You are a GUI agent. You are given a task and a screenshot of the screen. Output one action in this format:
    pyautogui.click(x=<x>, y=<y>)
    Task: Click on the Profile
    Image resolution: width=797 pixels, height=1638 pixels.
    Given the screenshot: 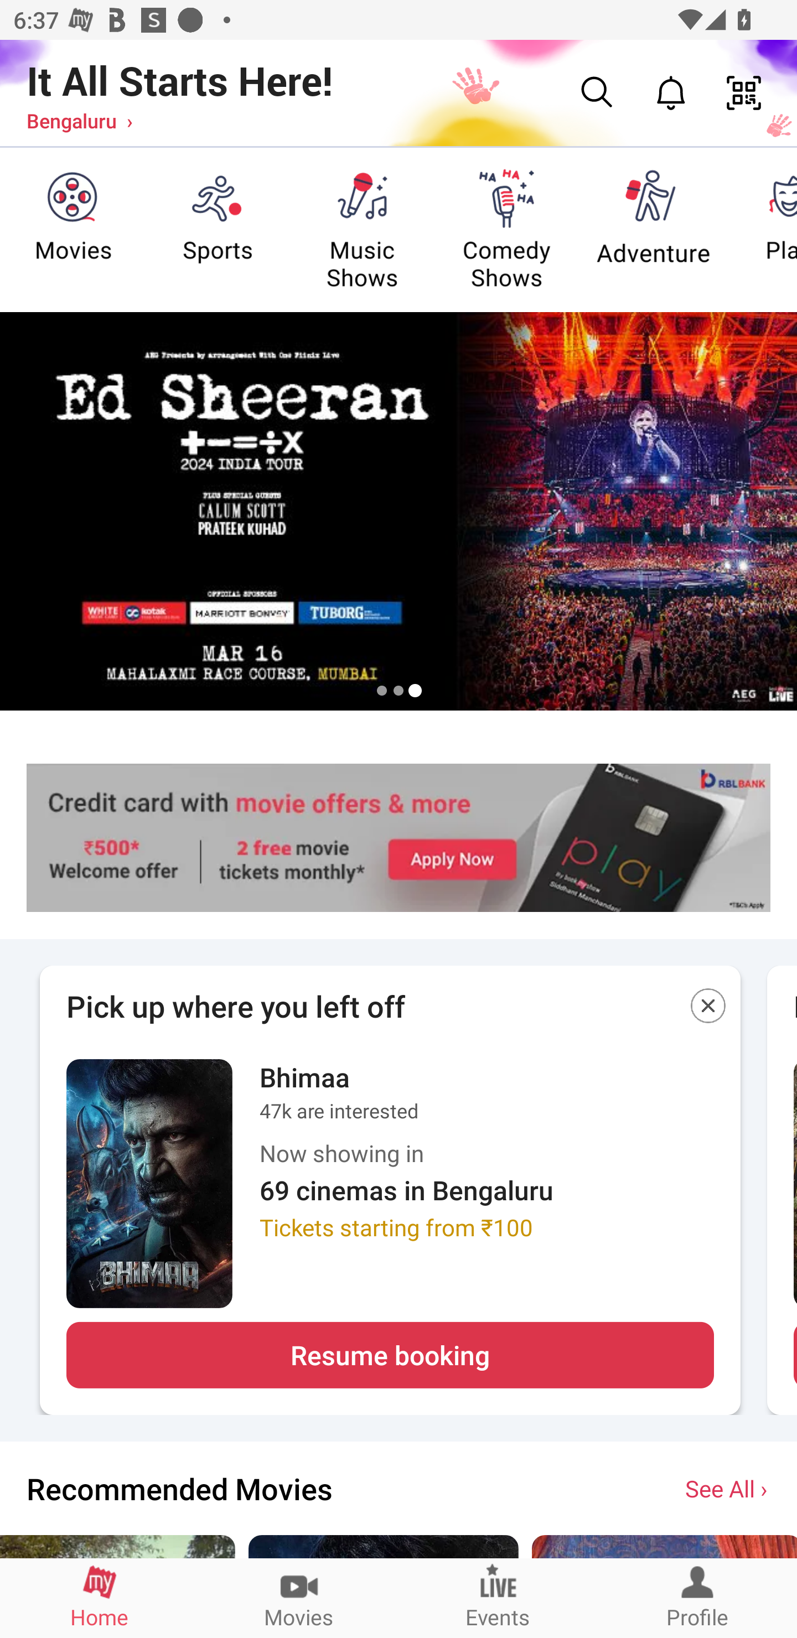 What is the action you would take?
    pyautogui.click(x=697, y=1598)
    